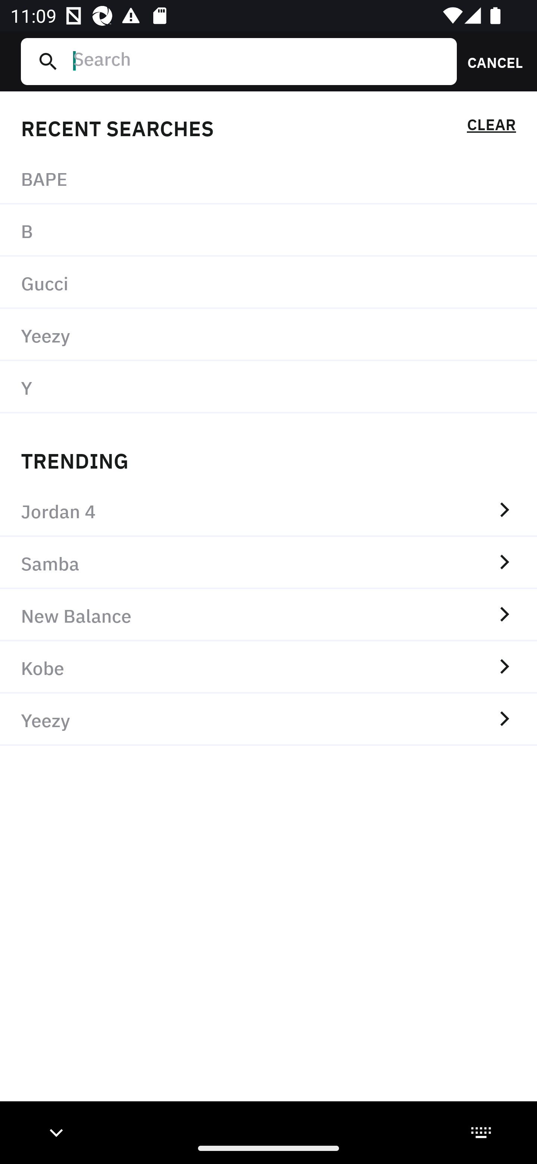 The image size is (537, 1164). Describe the element at coordinates (268, 231) in the screenshot. I see `B` at that location.